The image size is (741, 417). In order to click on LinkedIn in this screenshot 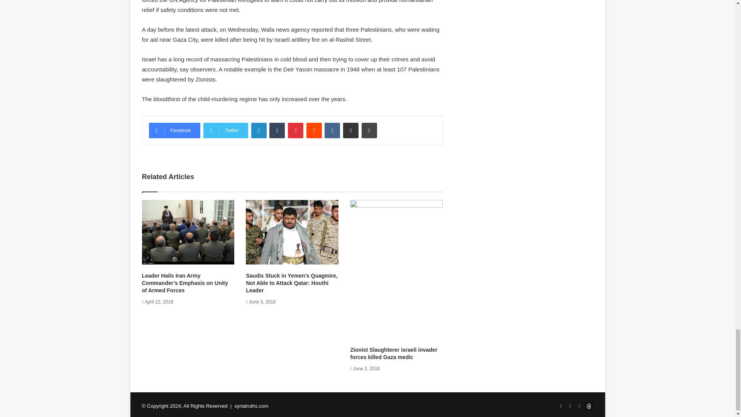, I will do `click(259, 130)`.